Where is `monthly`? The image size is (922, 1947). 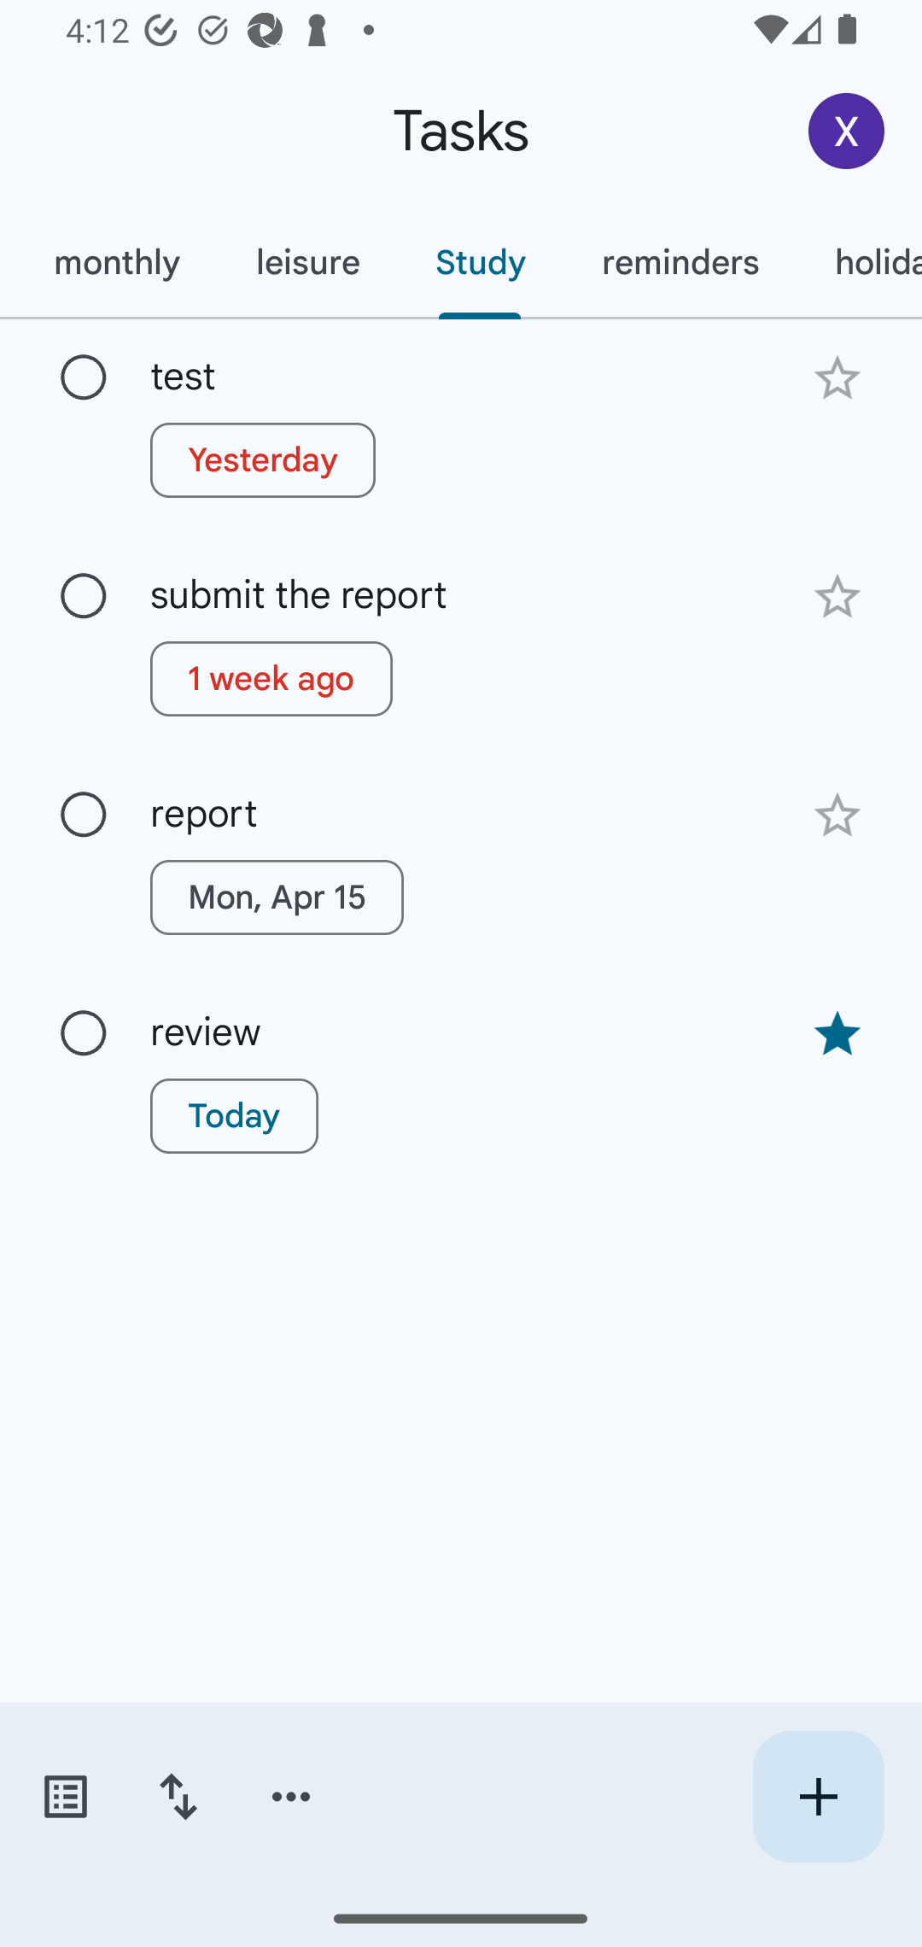 monthly is located at coordinates (116, 262).